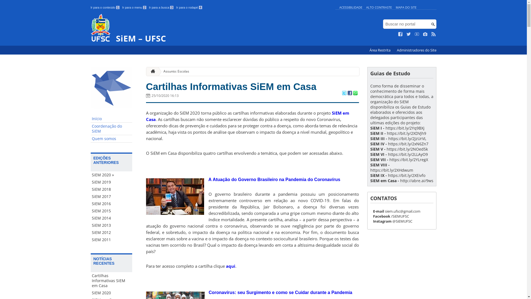 The height and width of the screenshot is (299, 531). I want to click on SiEM 2016, so click(111, 204).